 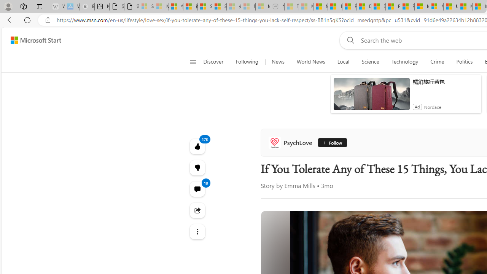 I want to click on Follow, so click(x=332, y=142).